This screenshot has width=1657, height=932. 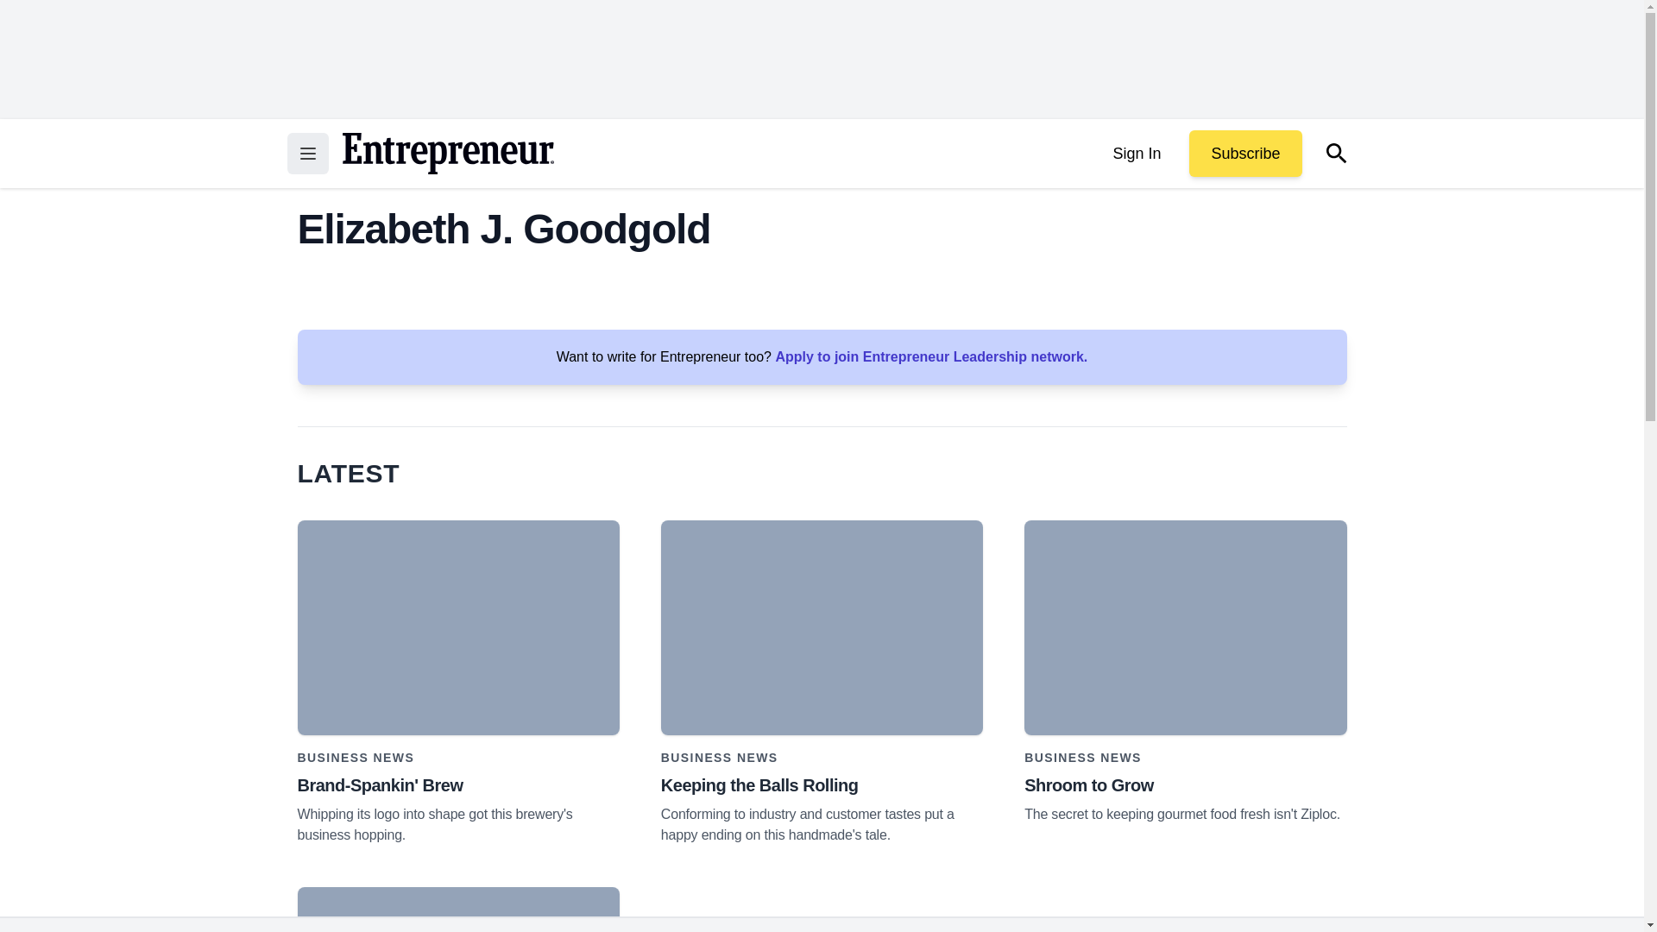 I want to click on Return to the home page, so click(x=447, y=154).